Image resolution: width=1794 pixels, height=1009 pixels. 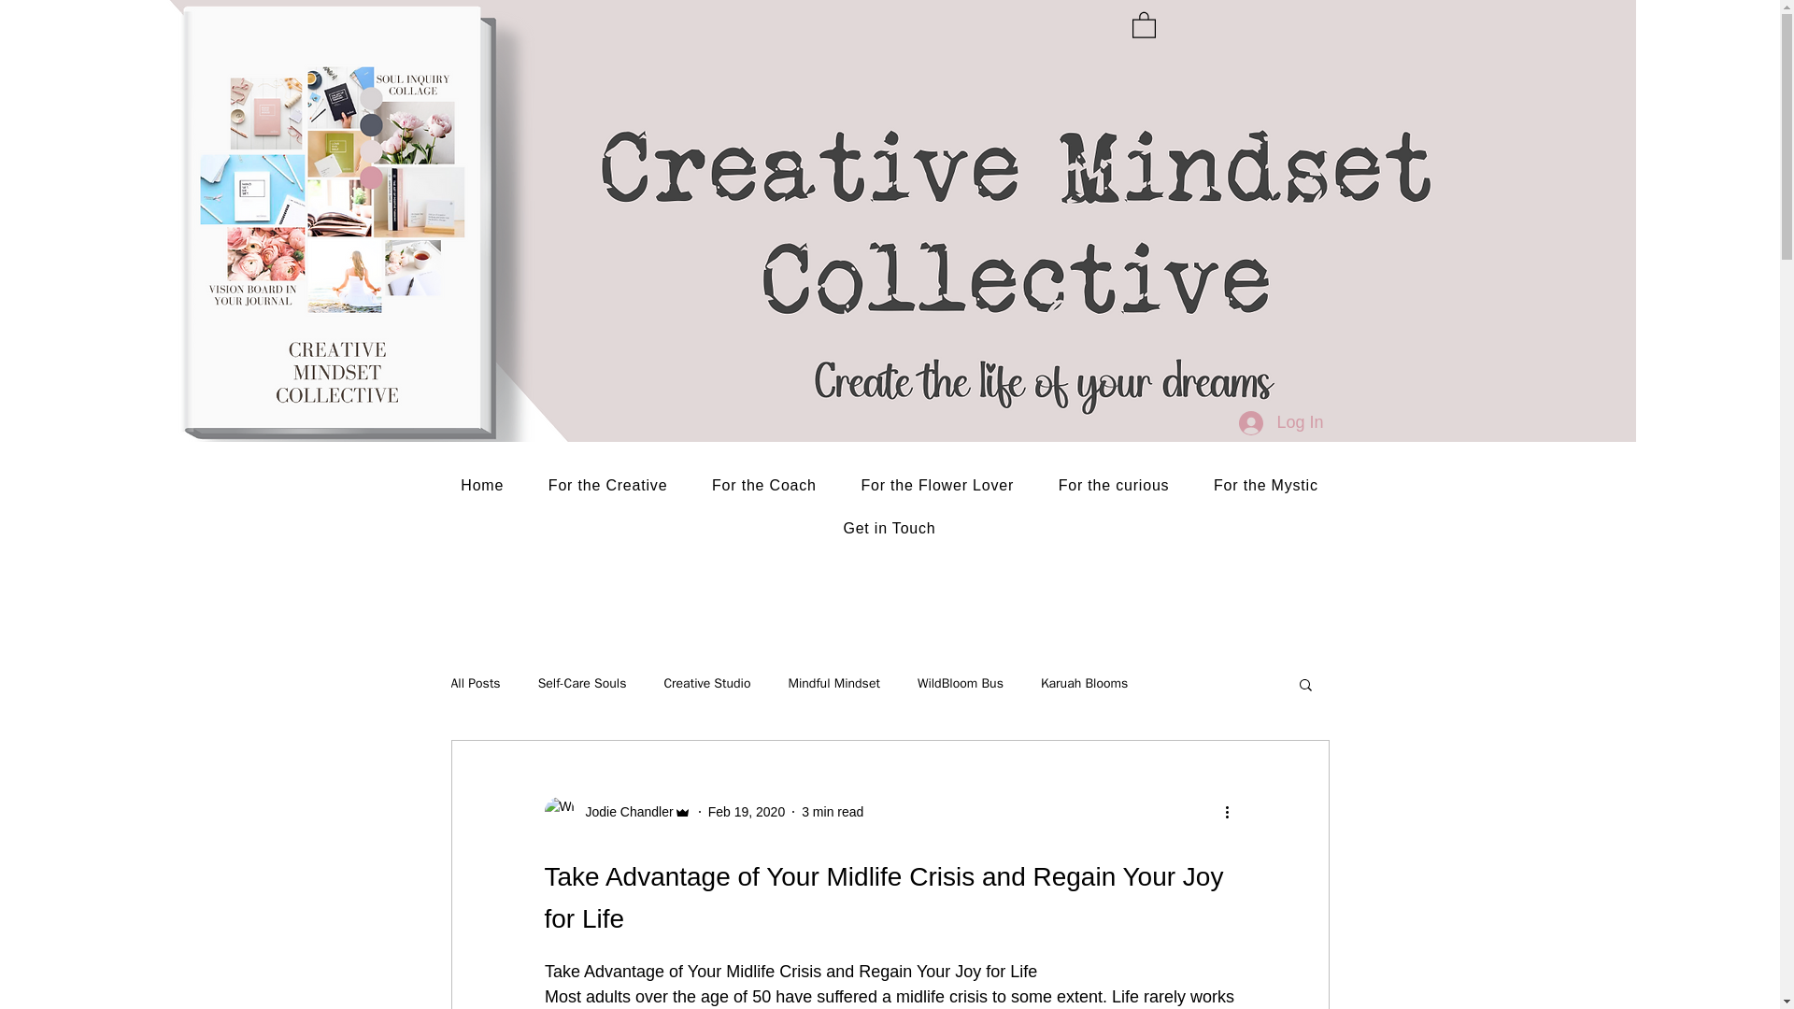 What do you see at coordinates (623, 811) in the screenshot?
I see `Jodie Chandler` at bounding box center [623, 811].